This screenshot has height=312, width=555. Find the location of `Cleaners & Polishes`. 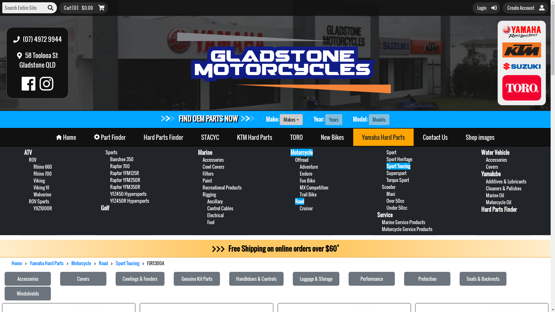

Cleaners & Polishes is located at coordinates (504, 188).